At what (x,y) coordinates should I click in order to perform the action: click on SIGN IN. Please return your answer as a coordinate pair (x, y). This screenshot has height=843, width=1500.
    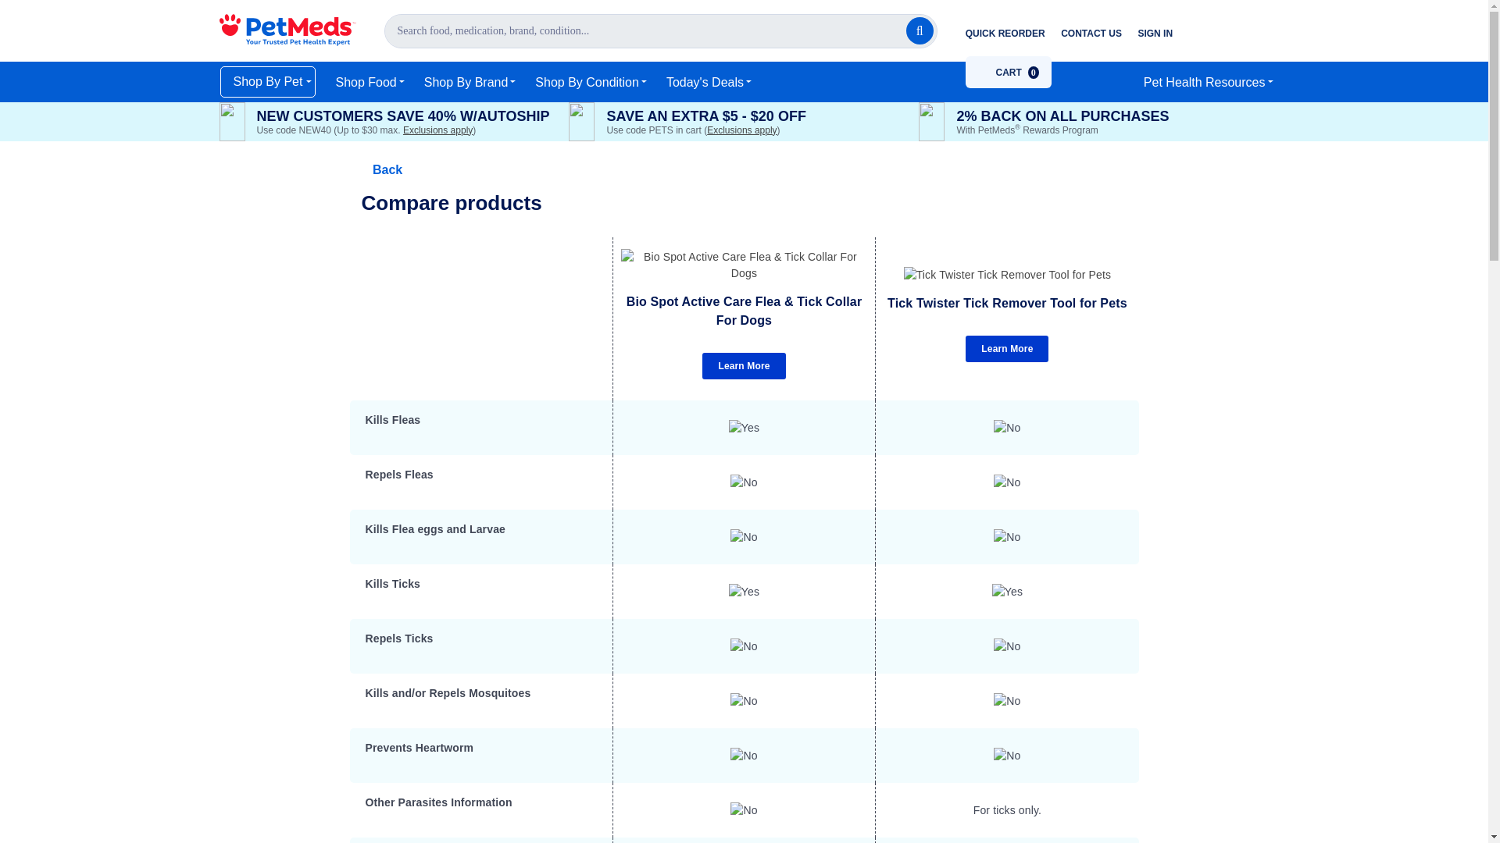
    Looking at the image, I should click on (1008, 72).